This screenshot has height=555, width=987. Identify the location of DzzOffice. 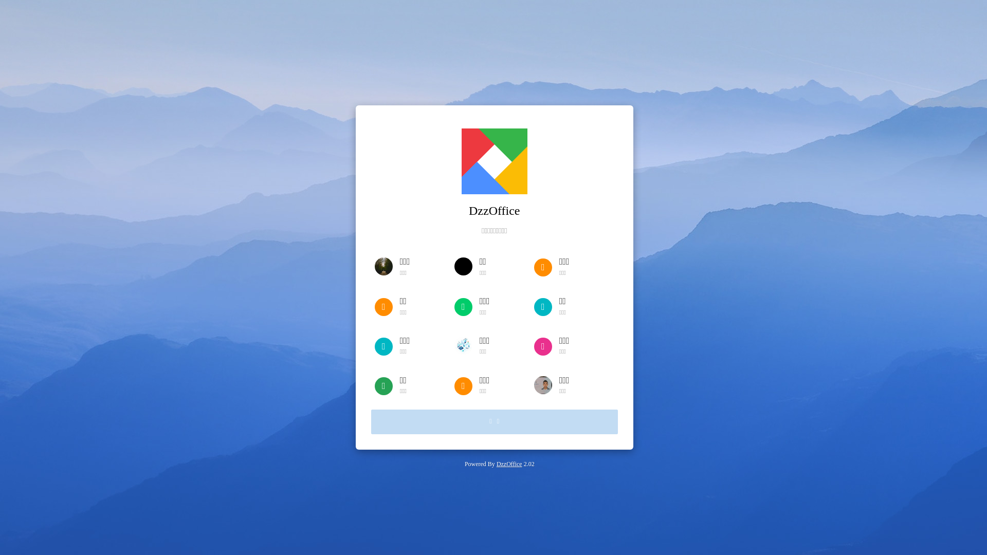
(509, 464).